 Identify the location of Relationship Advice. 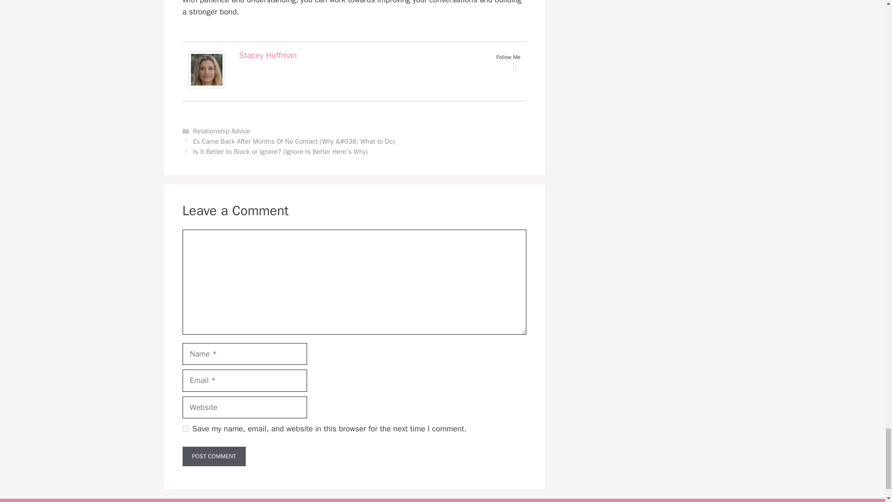
(222, 131).